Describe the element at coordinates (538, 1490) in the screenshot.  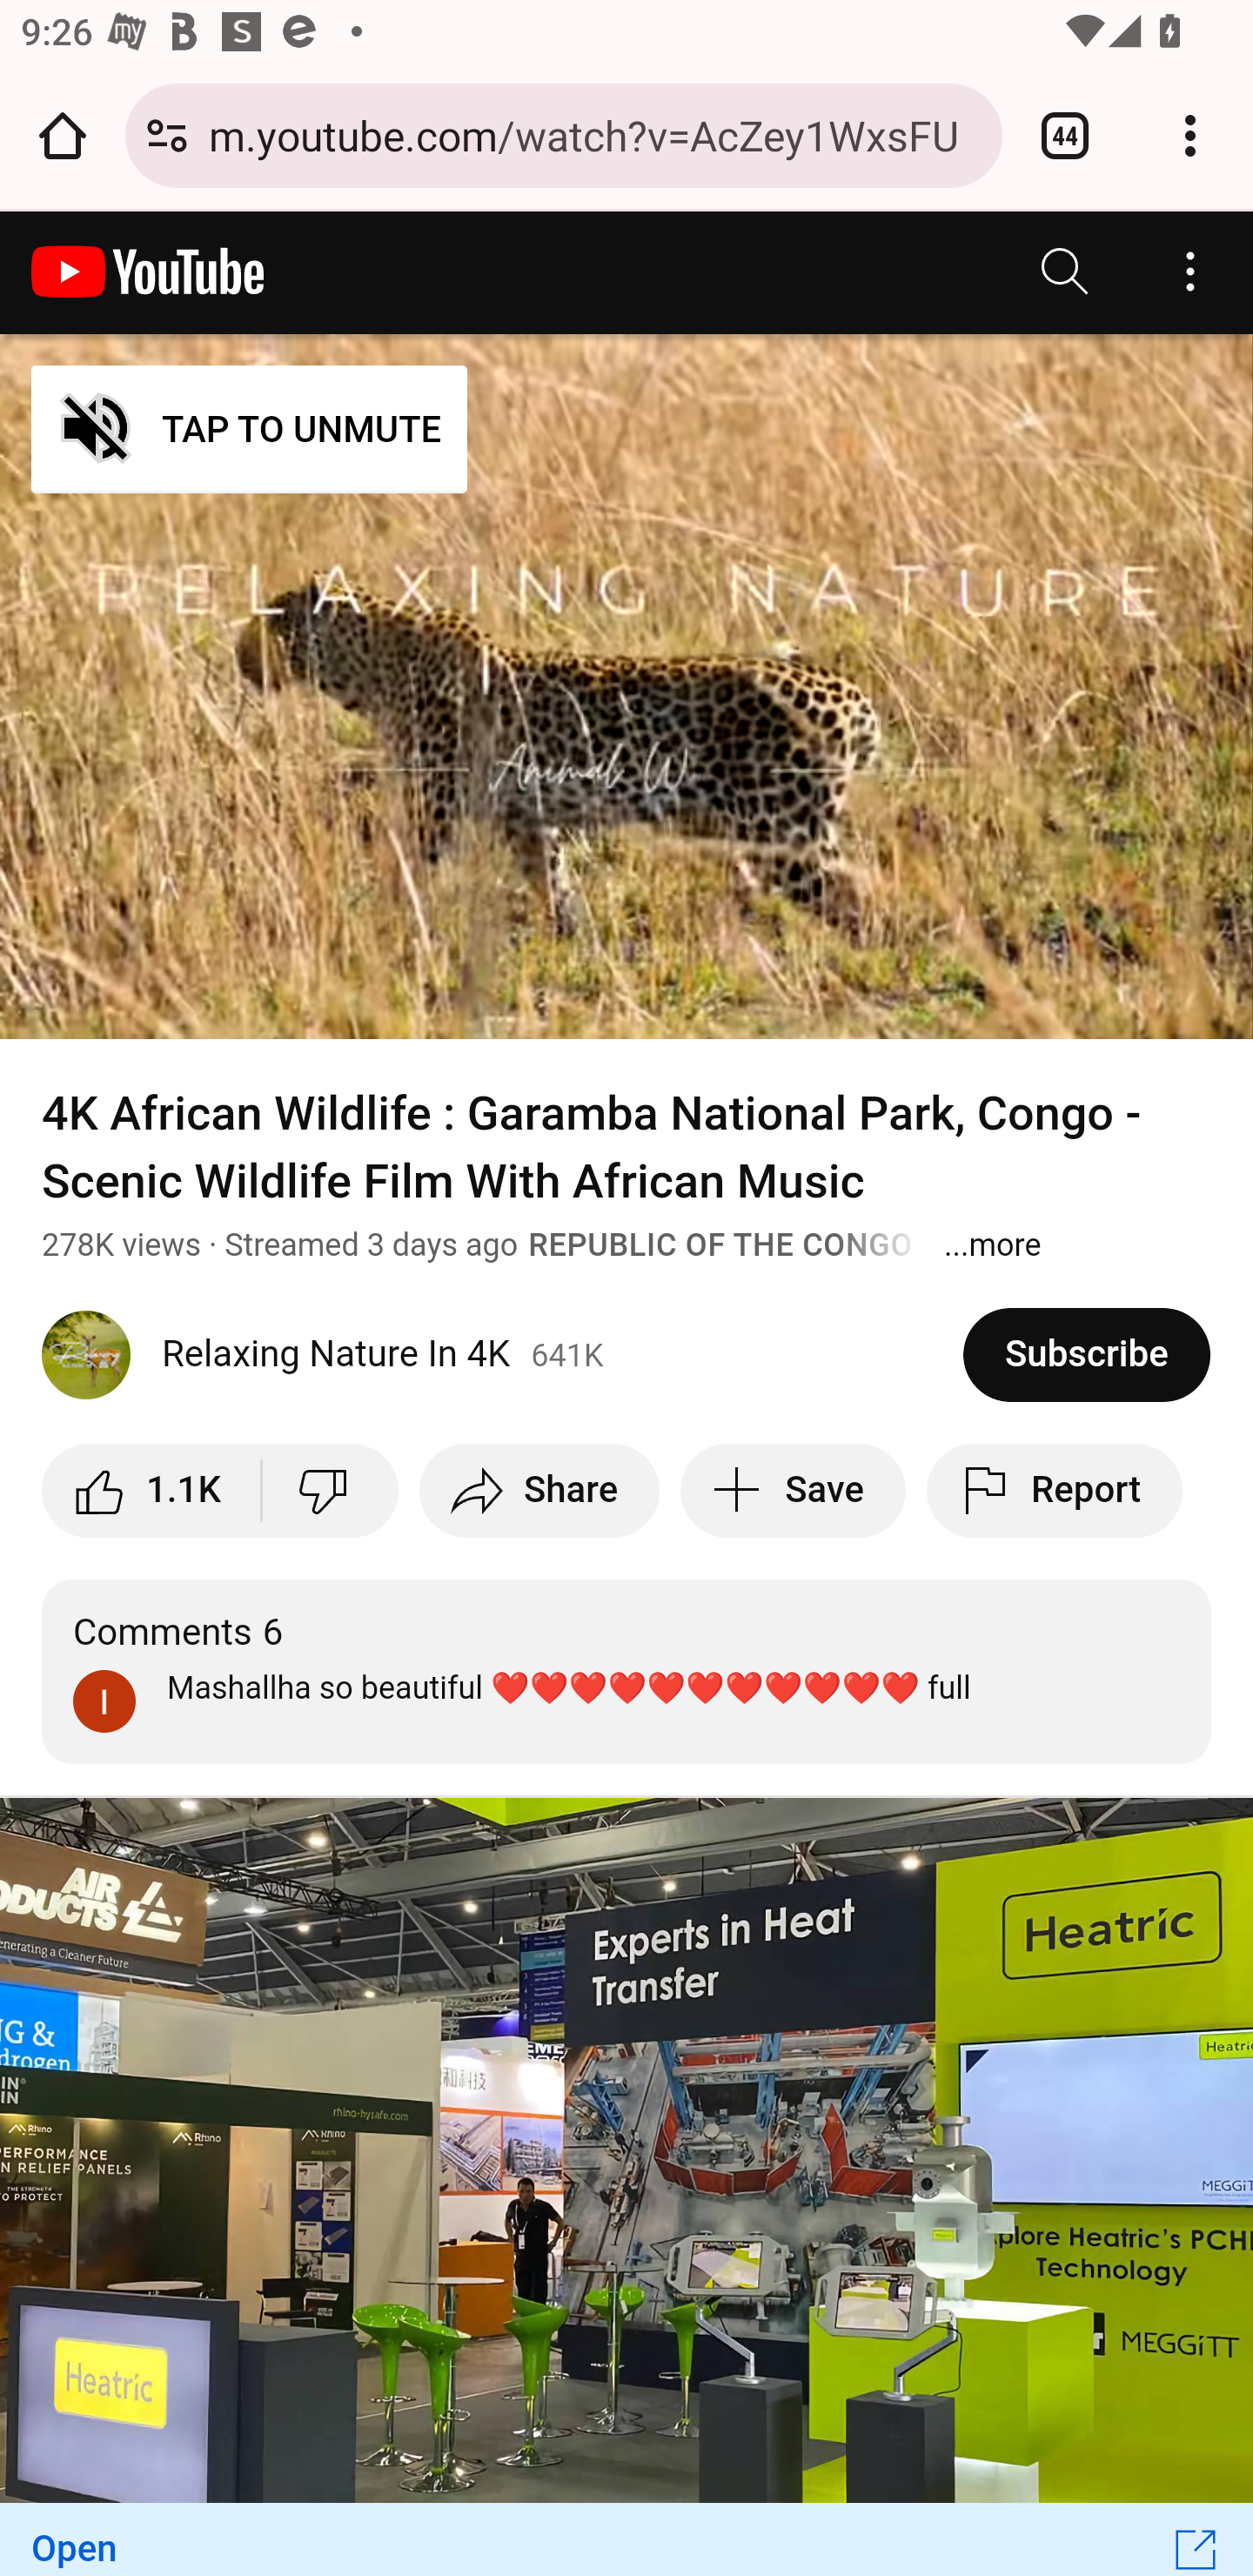
I see `Share` at that location.